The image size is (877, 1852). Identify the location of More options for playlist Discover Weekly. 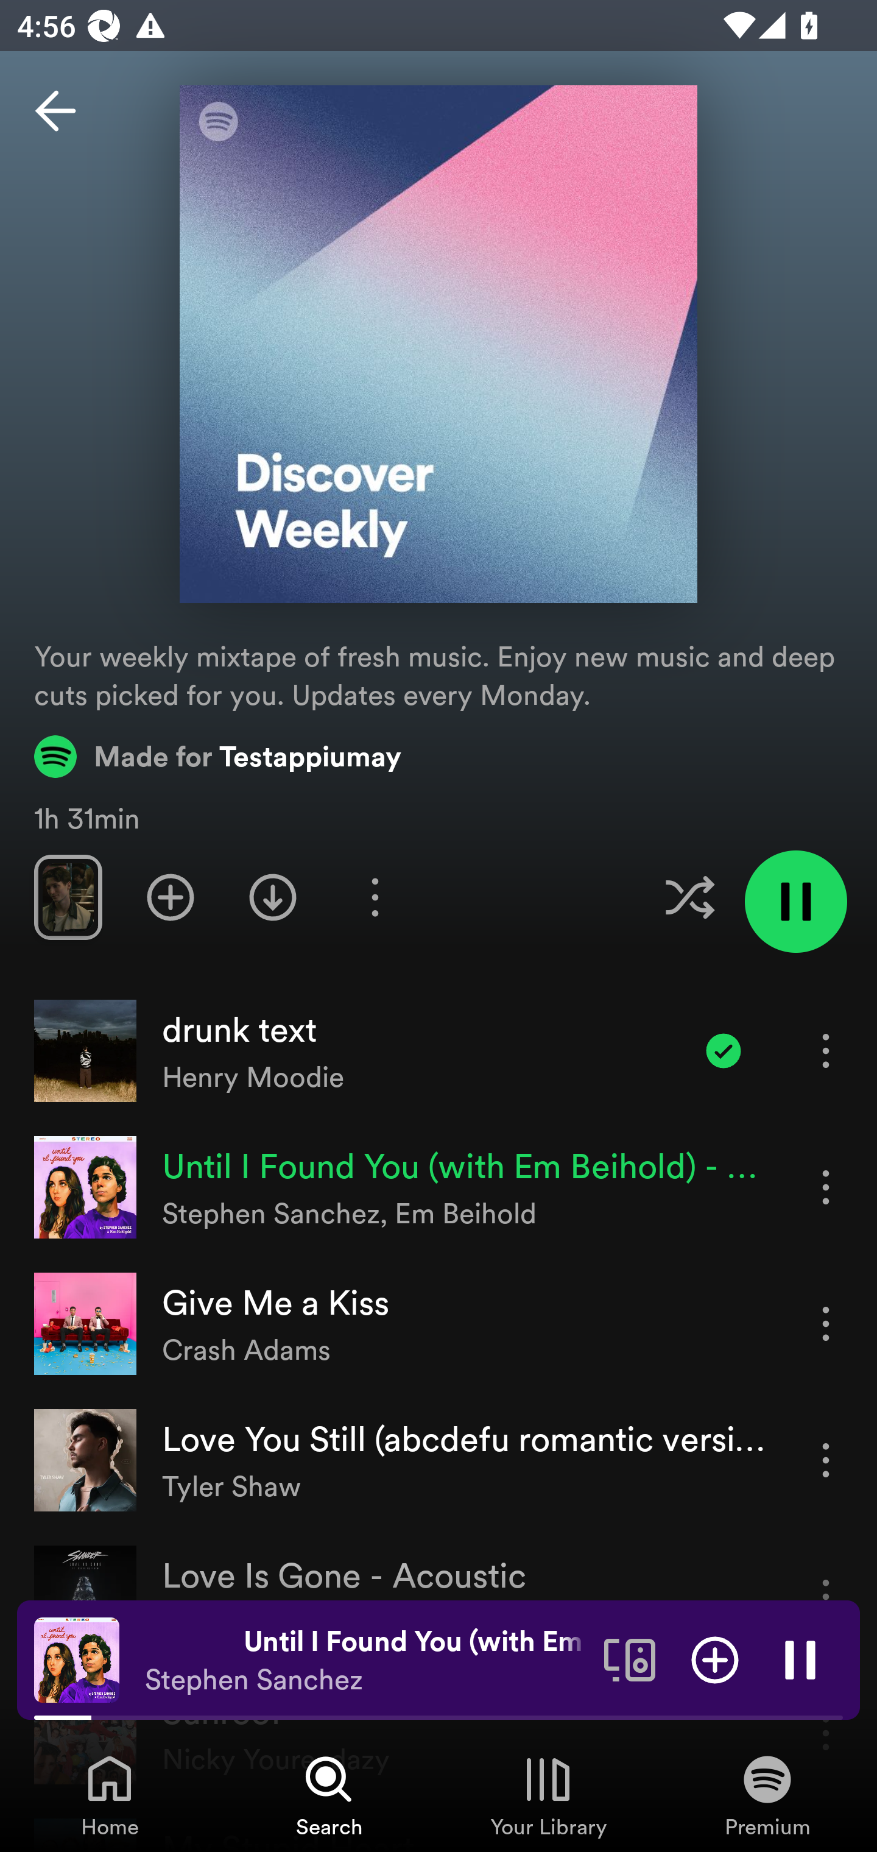
(375, 897).